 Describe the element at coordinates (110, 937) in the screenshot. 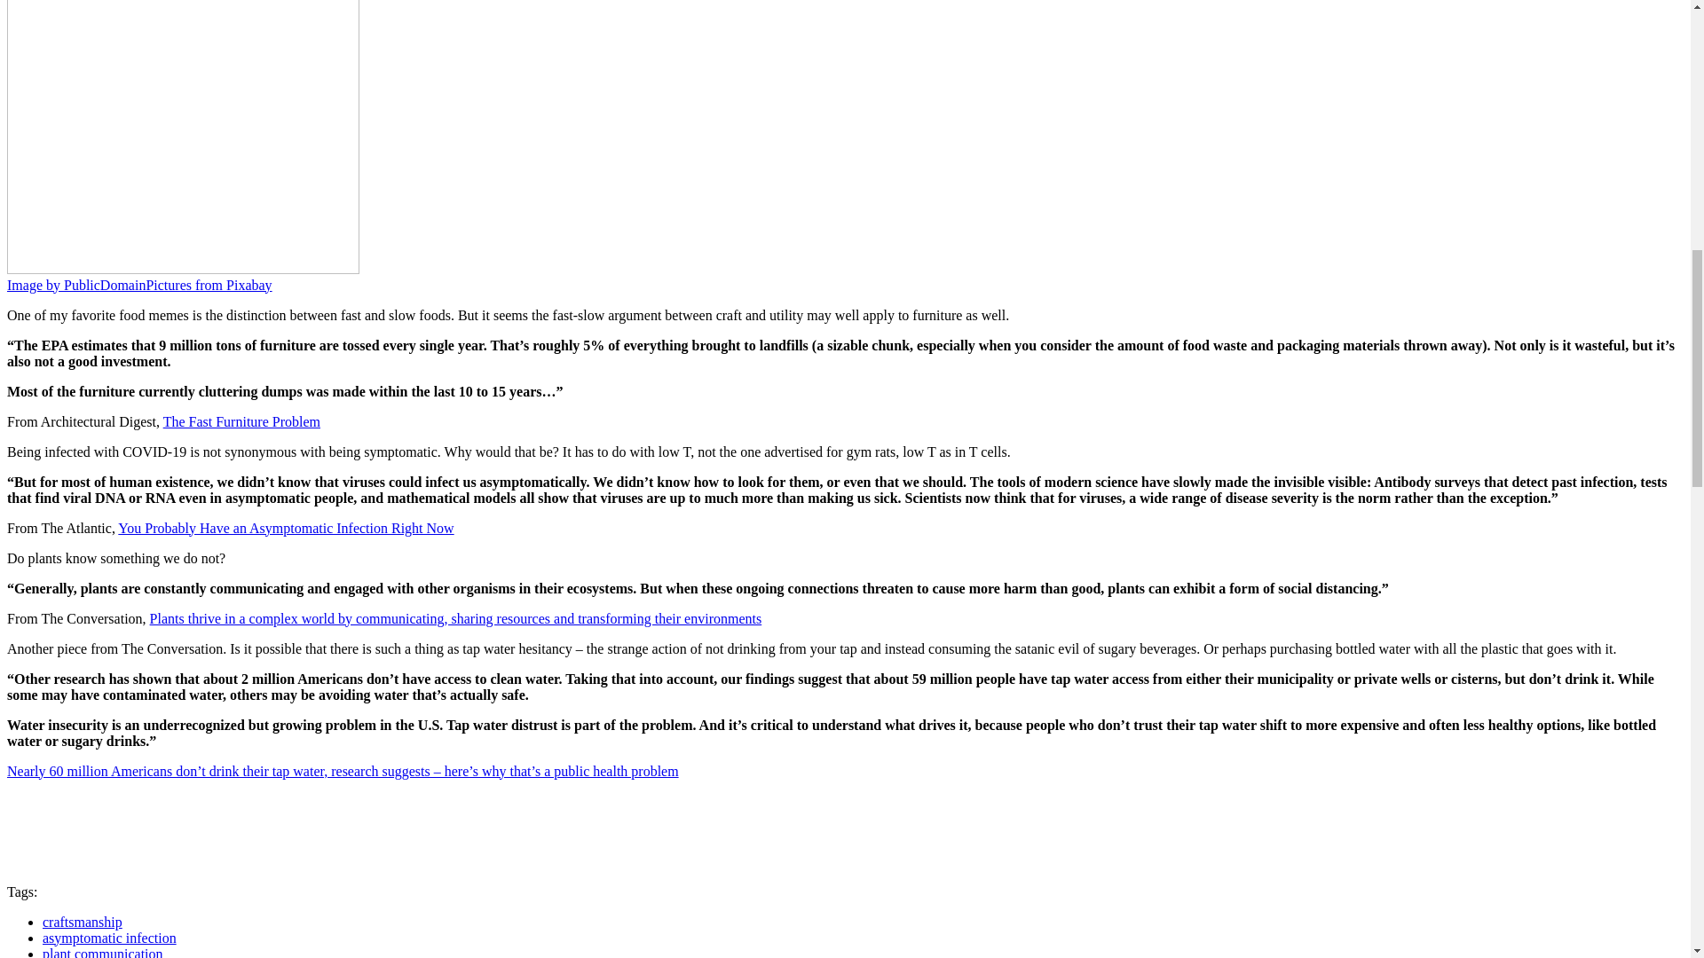

I see `asymptomatic infection` at that location.